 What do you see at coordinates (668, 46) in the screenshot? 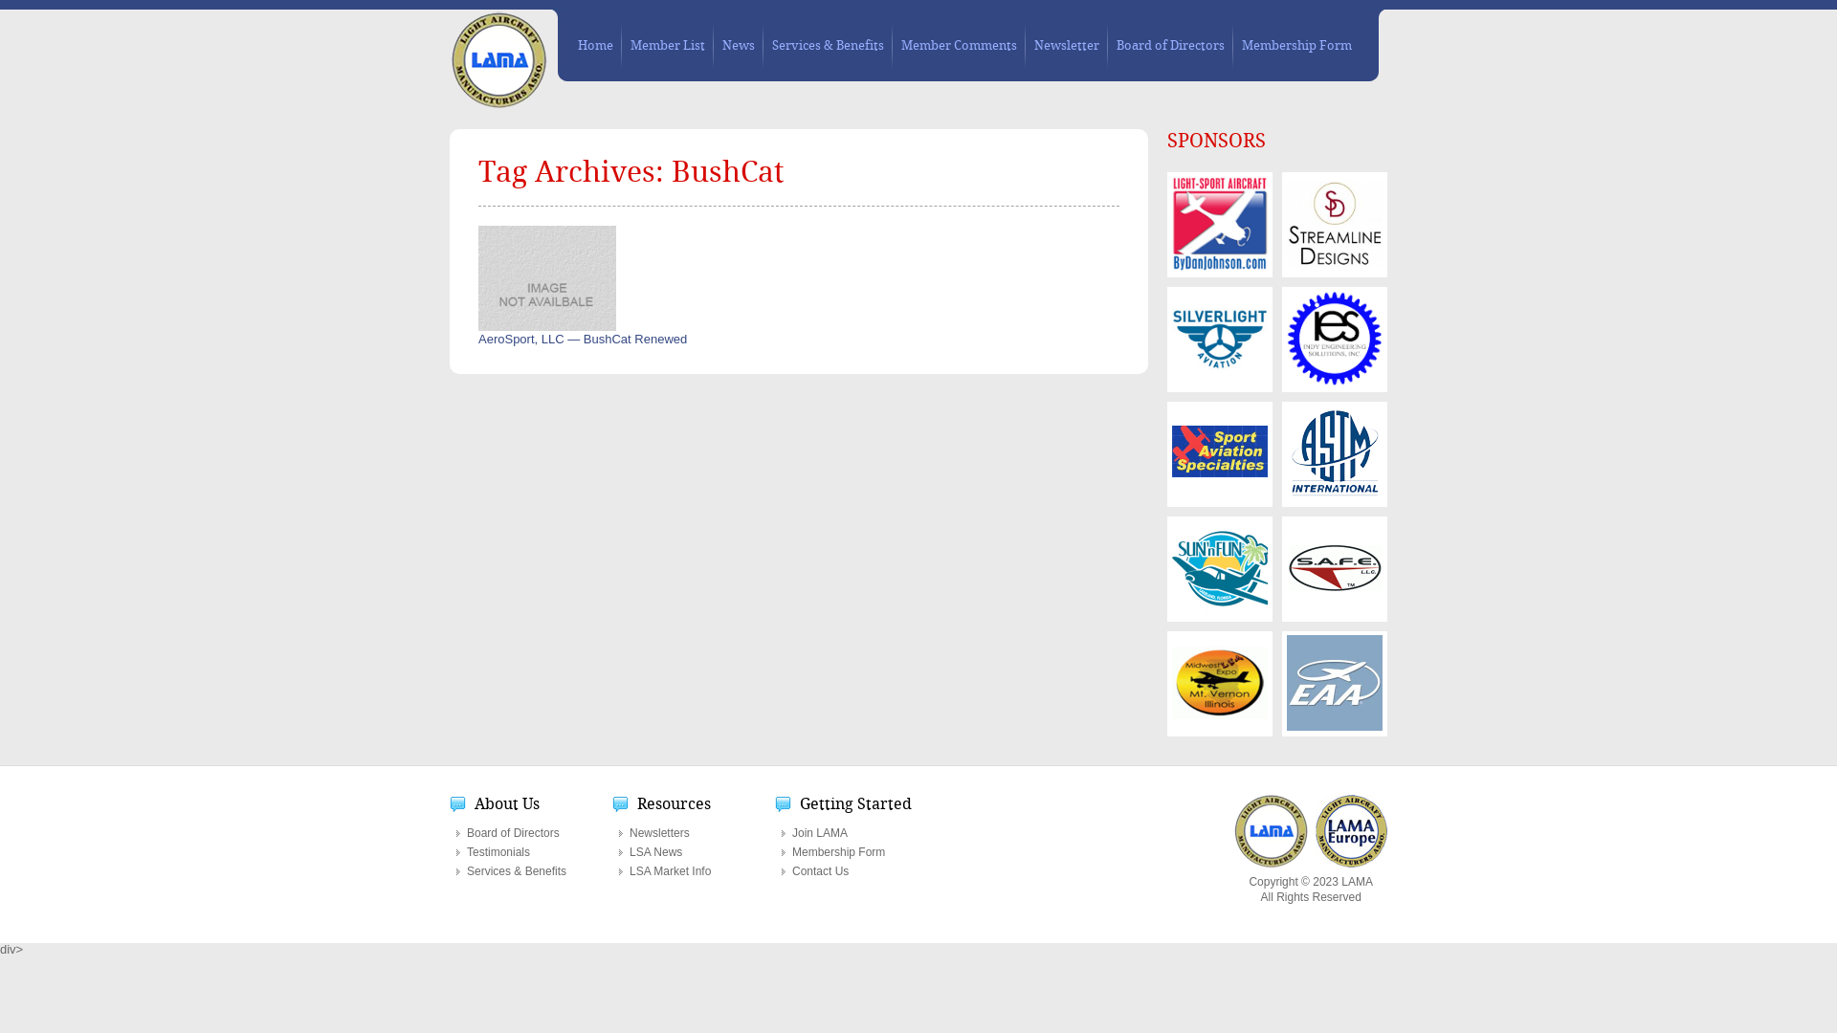
I see `Member List` at bounding box center [668, 46].